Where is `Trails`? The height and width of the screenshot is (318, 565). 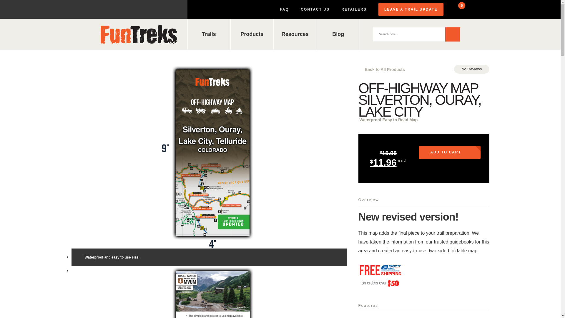
Trails is located at coordinates (209, 34).